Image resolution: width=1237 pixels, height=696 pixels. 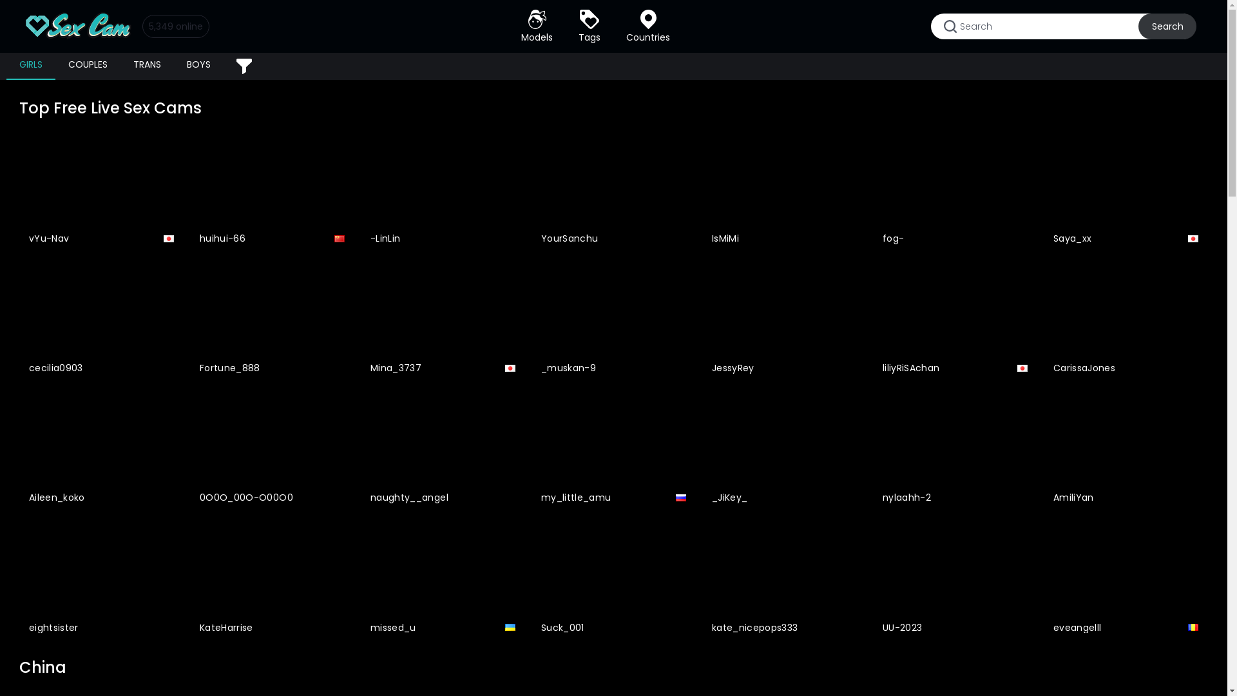 I want to click on fog-, so click(x=955, y=188).